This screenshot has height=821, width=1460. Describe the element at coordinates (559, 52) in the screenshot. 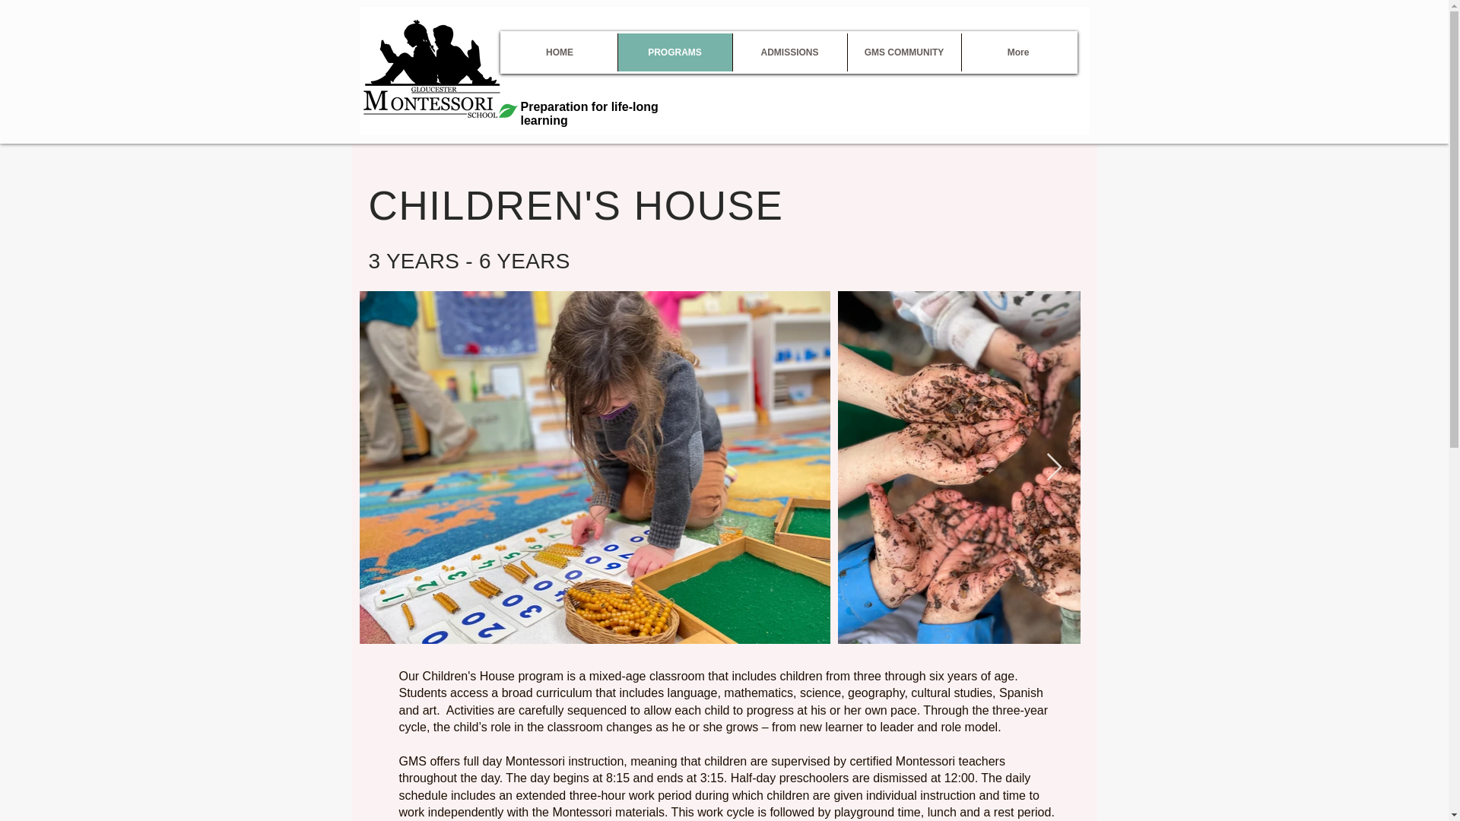

I see `HOME` at that location.